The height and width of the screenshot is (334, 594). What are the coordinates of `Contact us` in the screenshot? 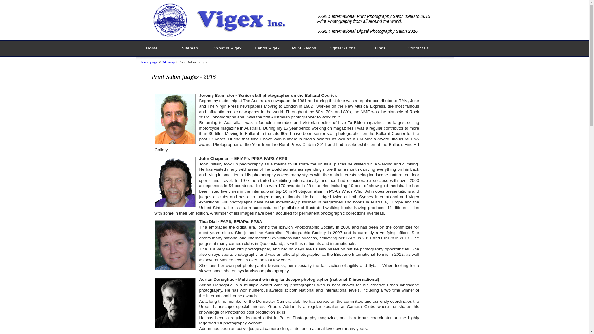 It's located at (418, 48).